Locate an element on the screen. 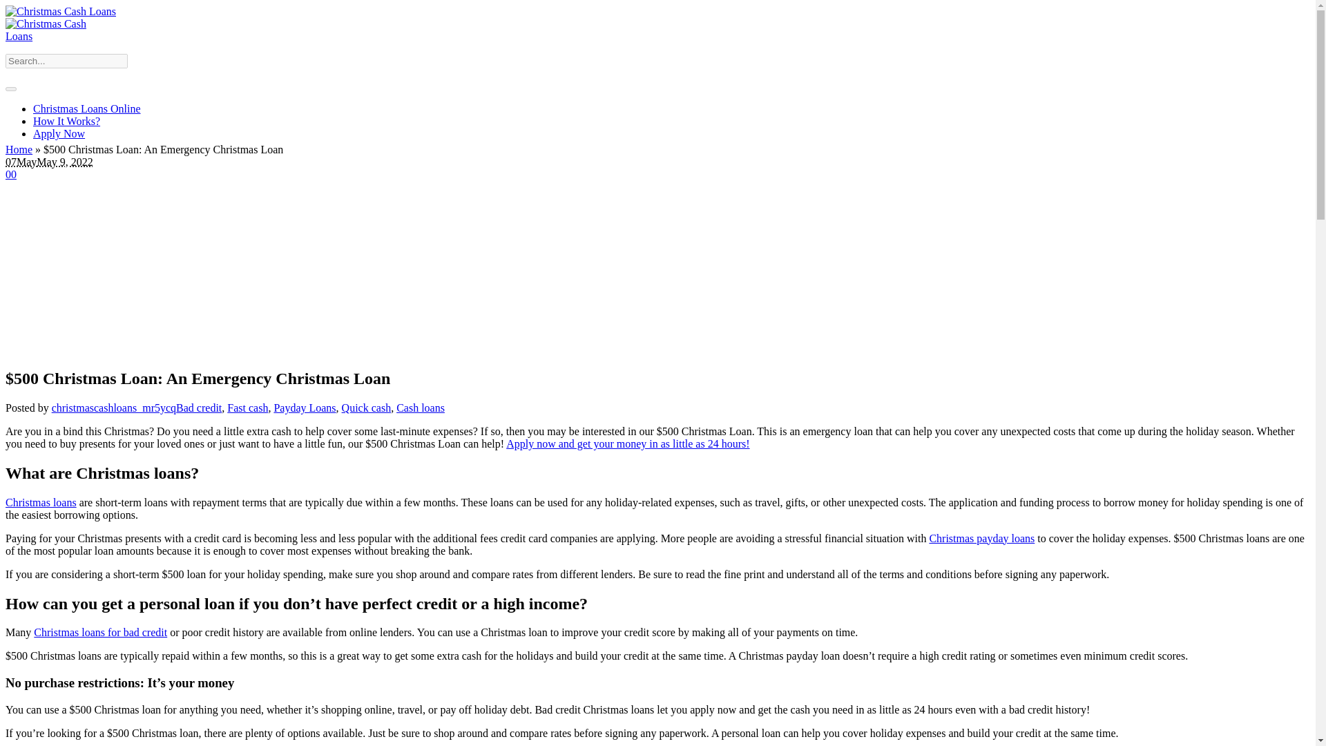 The image size is (1326, 746). Christmas Loans Online is located at coordinates (87, 109).